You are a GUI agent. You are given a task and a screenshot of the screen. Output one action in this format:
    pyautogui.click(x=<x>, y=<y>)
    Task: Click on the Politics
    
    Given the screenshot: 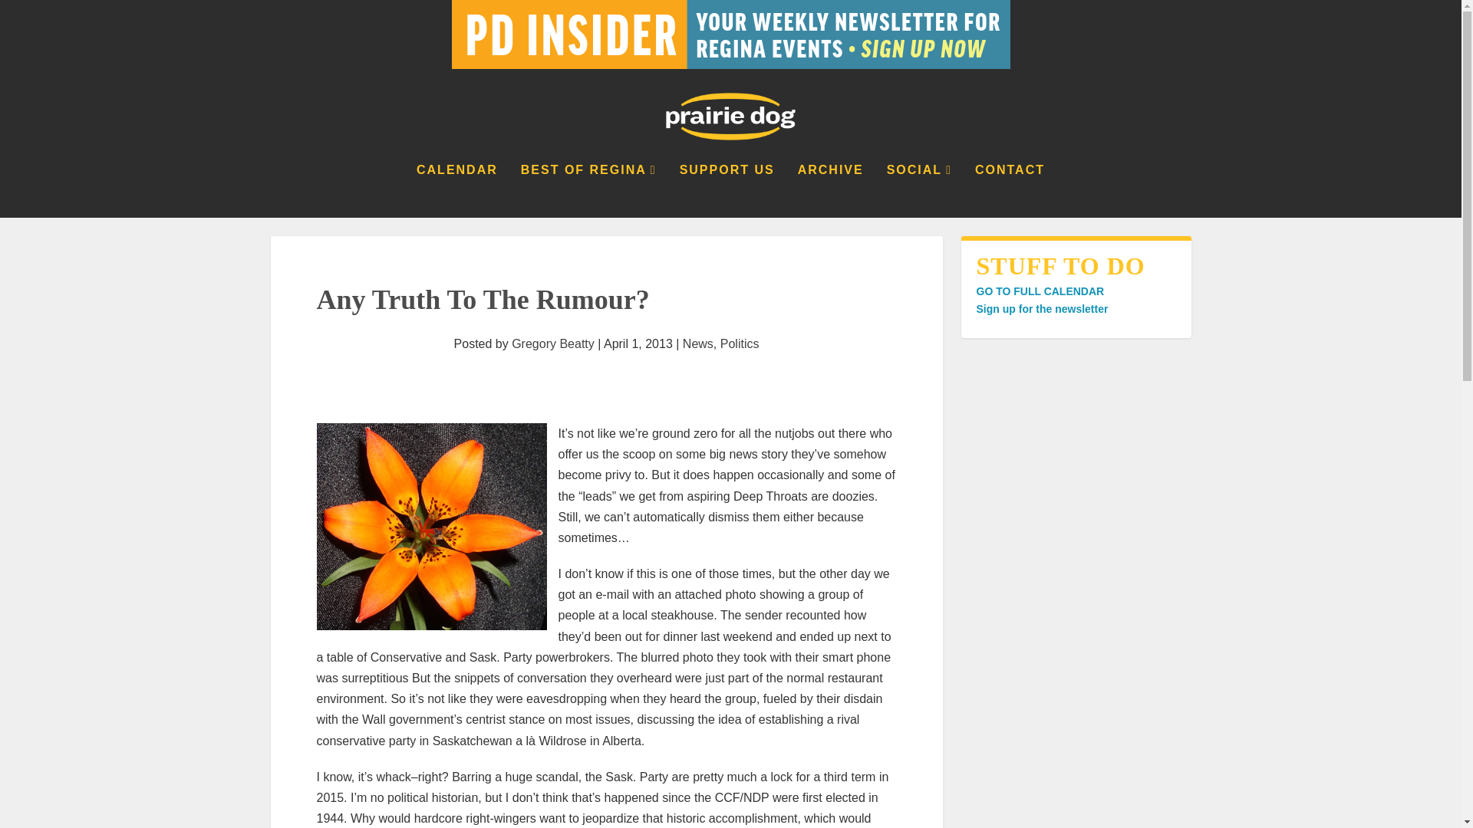 What is the action you would take?
    pyautogui.click(x=740, y=343)
    